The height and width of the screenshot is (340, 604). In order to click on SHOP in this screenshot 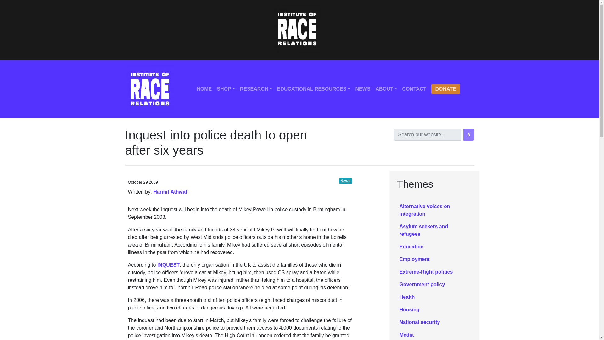, I will do `click(226, 89)`.